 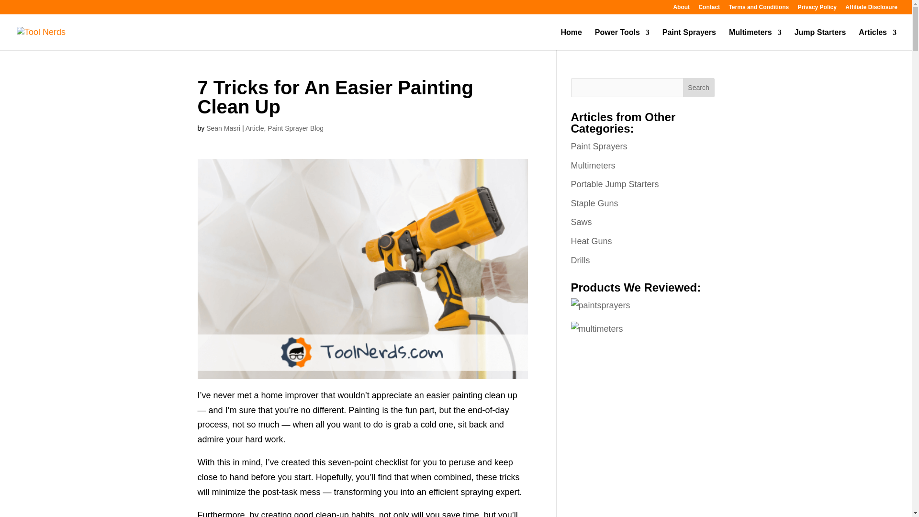 What do you see at coordinates (877, 39) in the screenshot?
I see `Articles` at bounding box center [877, 39].